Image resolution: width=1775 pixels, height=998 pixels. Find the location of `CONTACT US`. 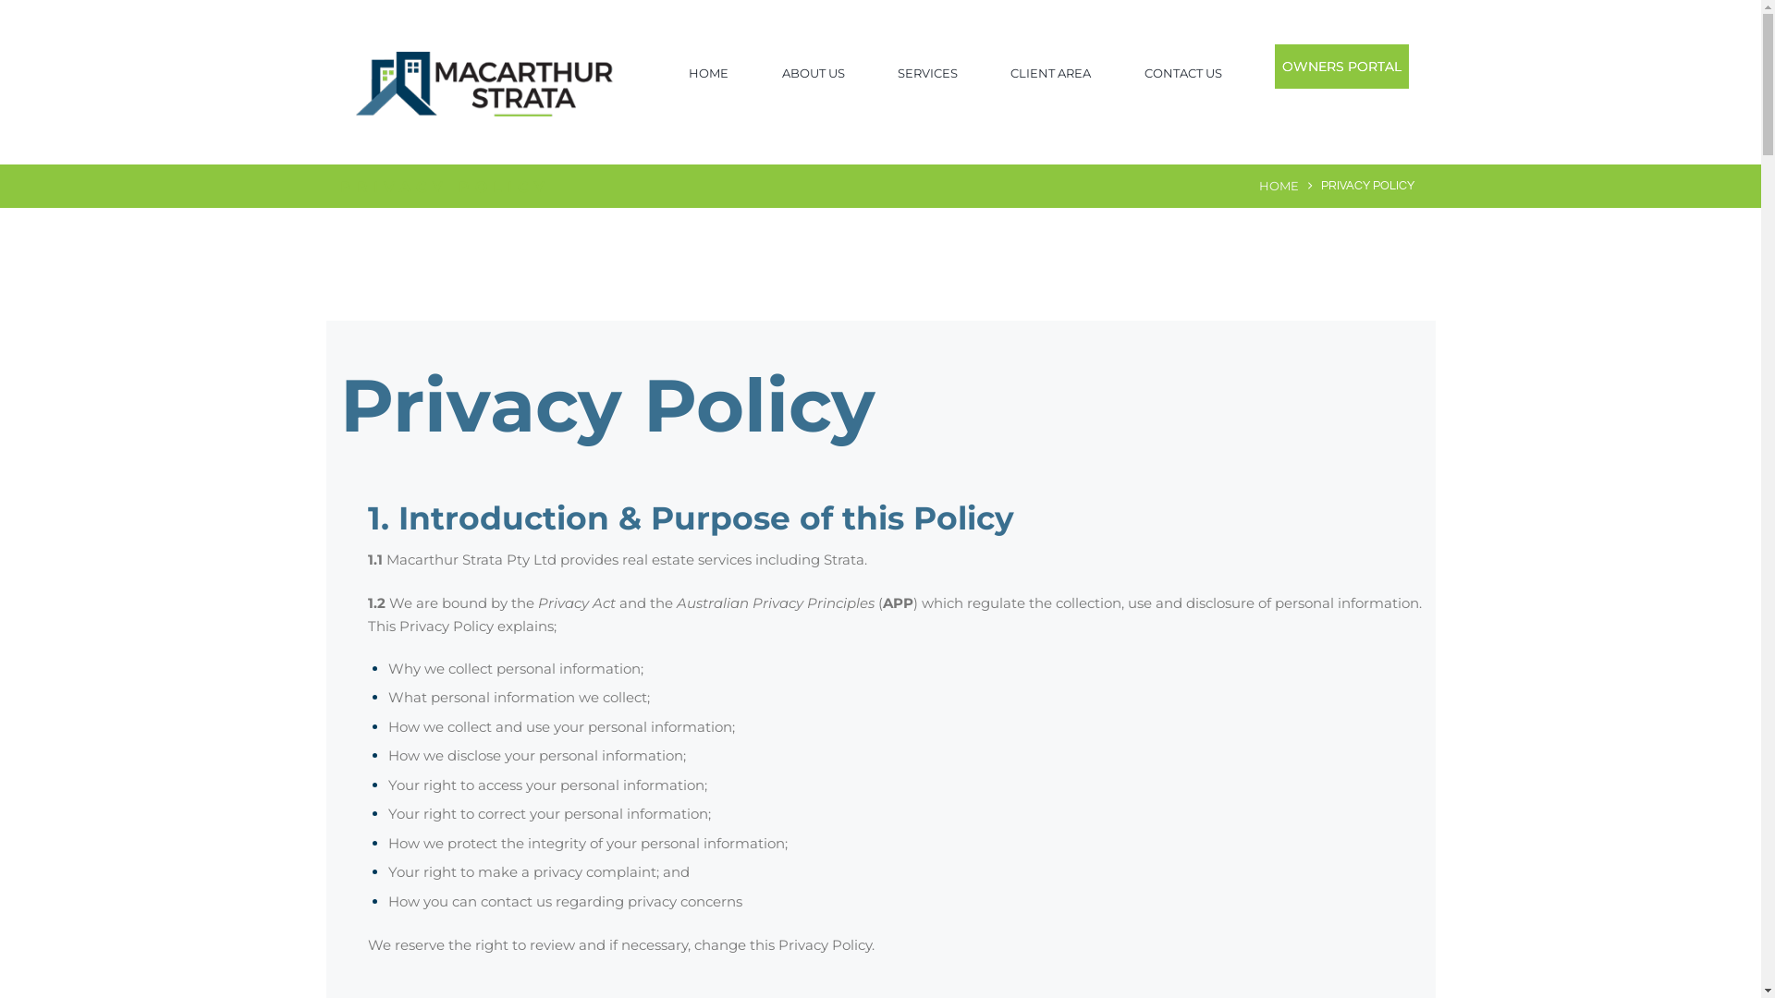

CONTACT US is located at coordinates (1183, 74).